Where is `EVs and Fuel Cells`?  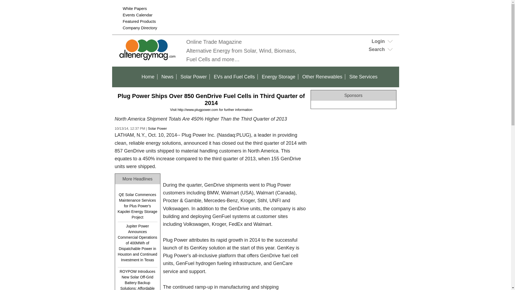
EVs and Fuel Cells is located at coordinates (234, 77).